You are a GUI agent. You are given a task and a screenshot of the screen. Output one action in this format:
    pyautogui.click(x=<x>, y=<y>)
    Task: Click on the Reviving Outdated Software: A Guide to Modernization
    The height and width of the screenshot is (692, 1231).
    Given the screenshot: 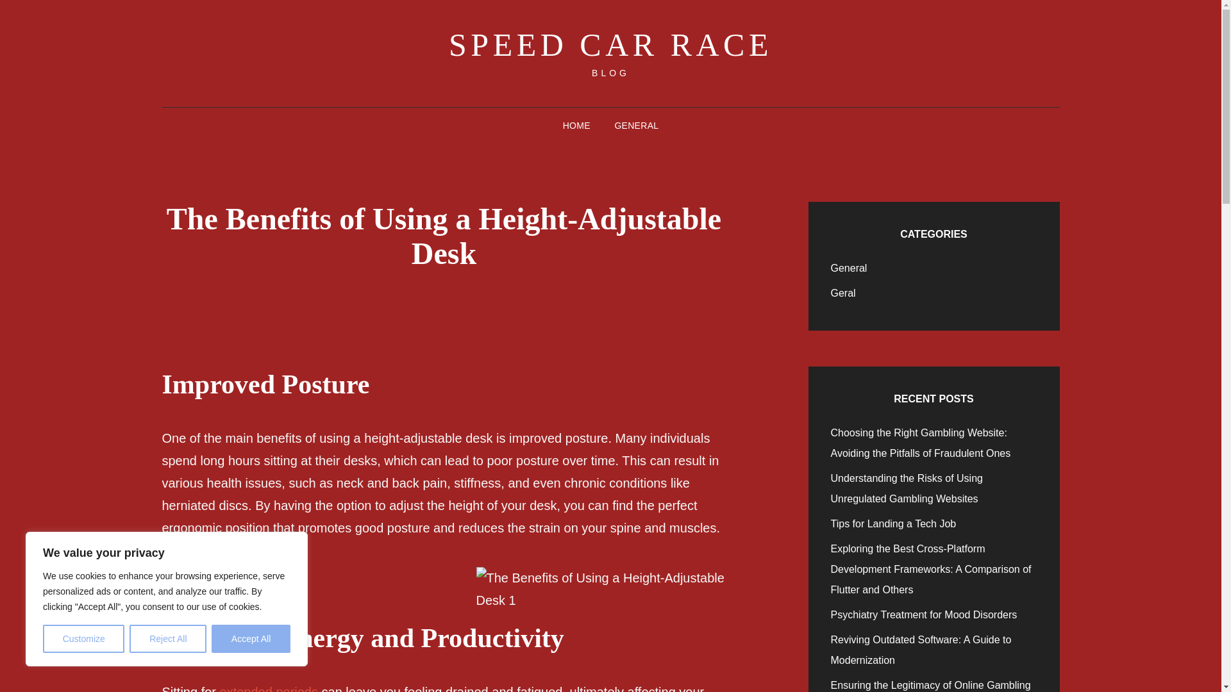 What is the action you would take?
    pyautogui.click(x=921, y=650)
    